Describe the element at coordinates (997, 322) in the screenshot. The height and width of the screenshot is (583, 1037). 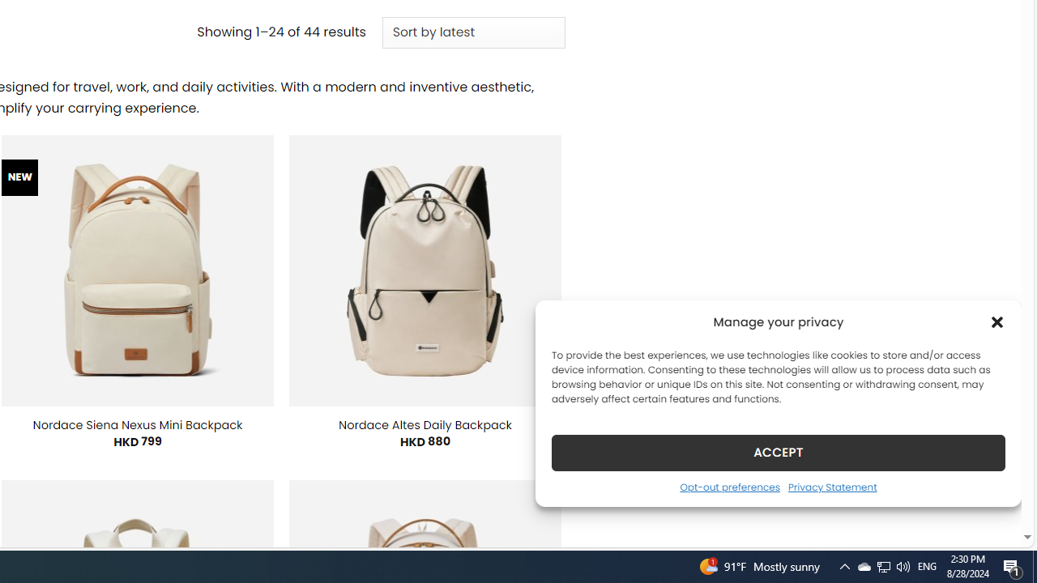
I see `Class: cmplz-close` at that location.